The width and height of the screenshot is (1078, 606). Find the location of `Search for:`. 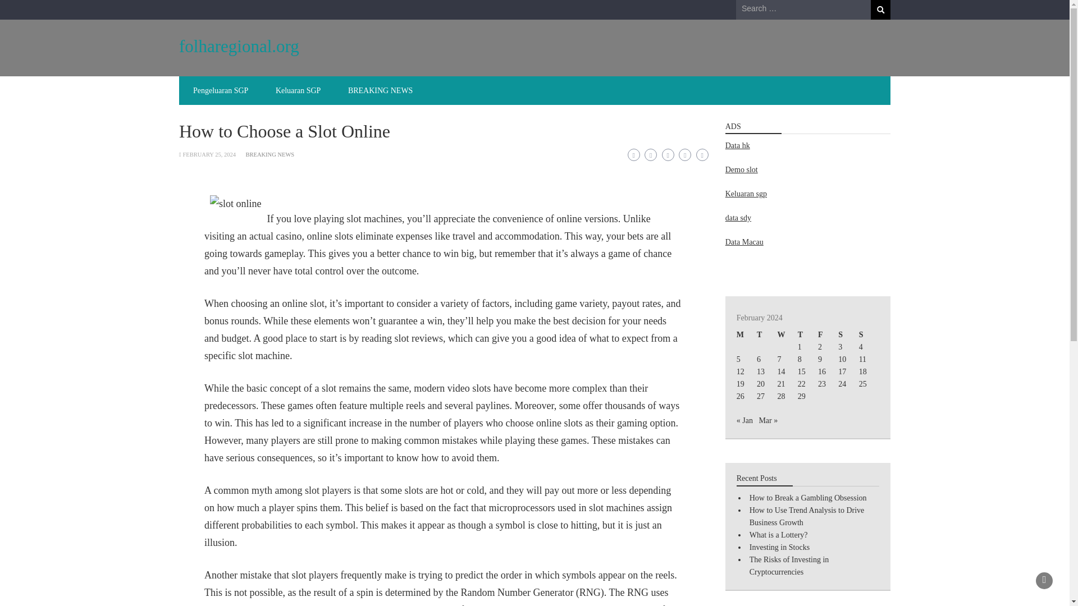

Search for: is located at coordinates (803, 9).